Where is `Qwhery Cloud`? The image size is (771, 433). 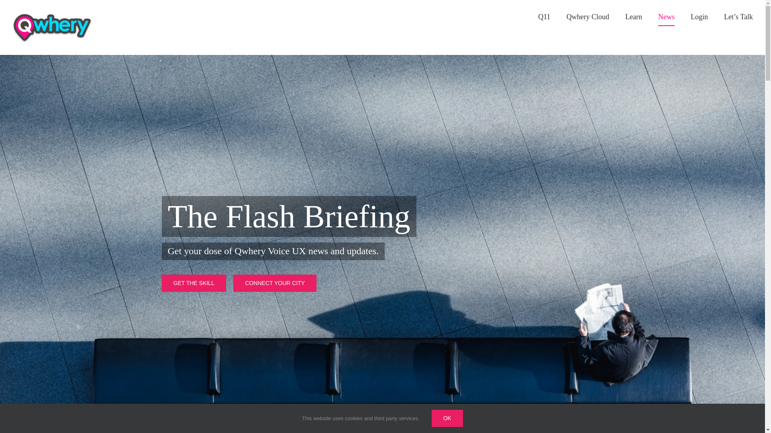 Qwhery Cloud is located at coordinates (588, 17).